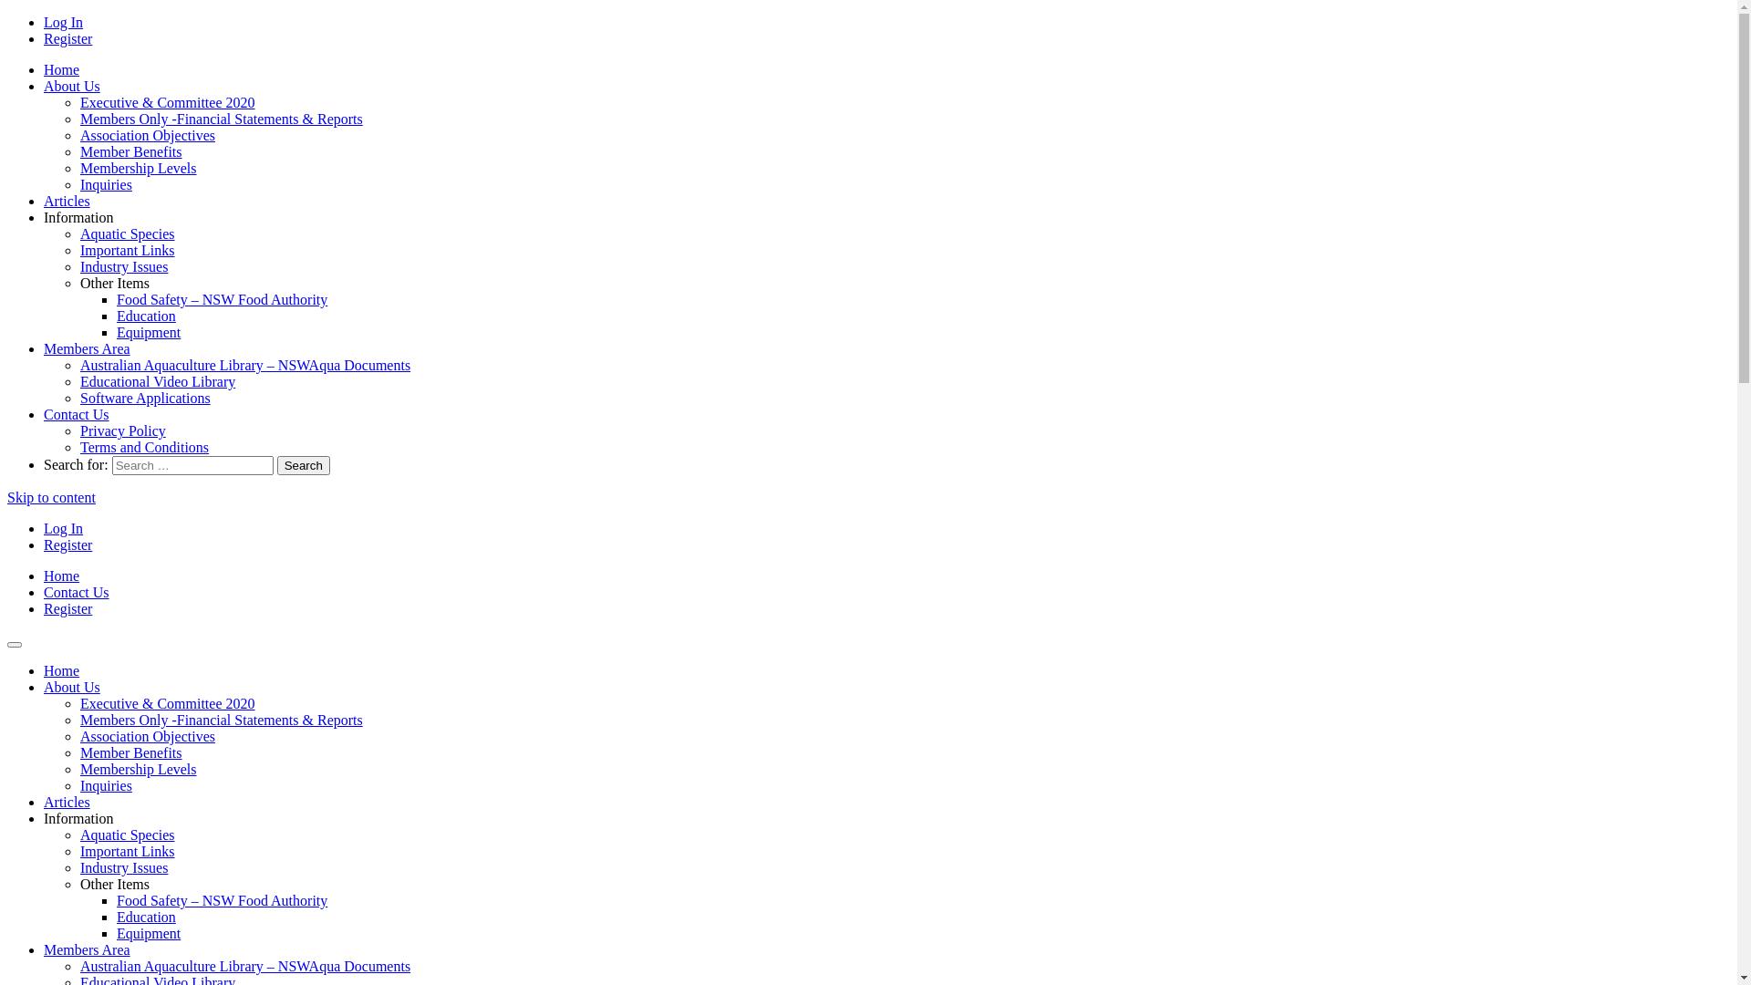 This screenshot has height=985, width=1751. Describe the element at coordinates (62, 69) in the screenshot. I see `Home` at that location.